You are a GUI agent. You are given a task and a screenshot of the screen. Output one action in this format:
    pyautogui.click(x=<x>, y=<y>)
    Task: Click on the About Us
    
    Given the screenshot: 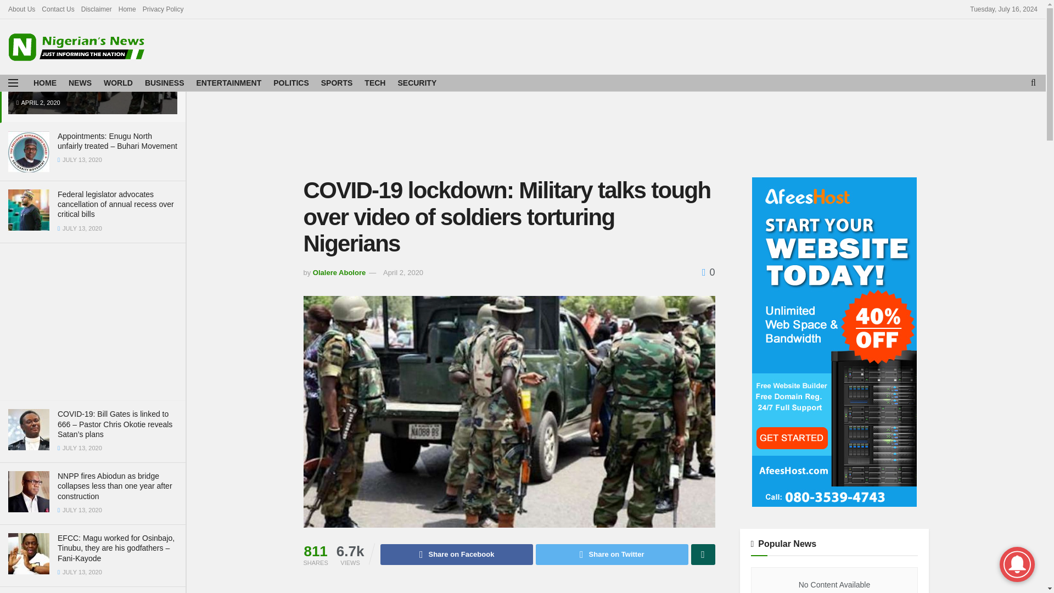 What is the action you would take?
    pyautogui.click(x=21, y=9)
    